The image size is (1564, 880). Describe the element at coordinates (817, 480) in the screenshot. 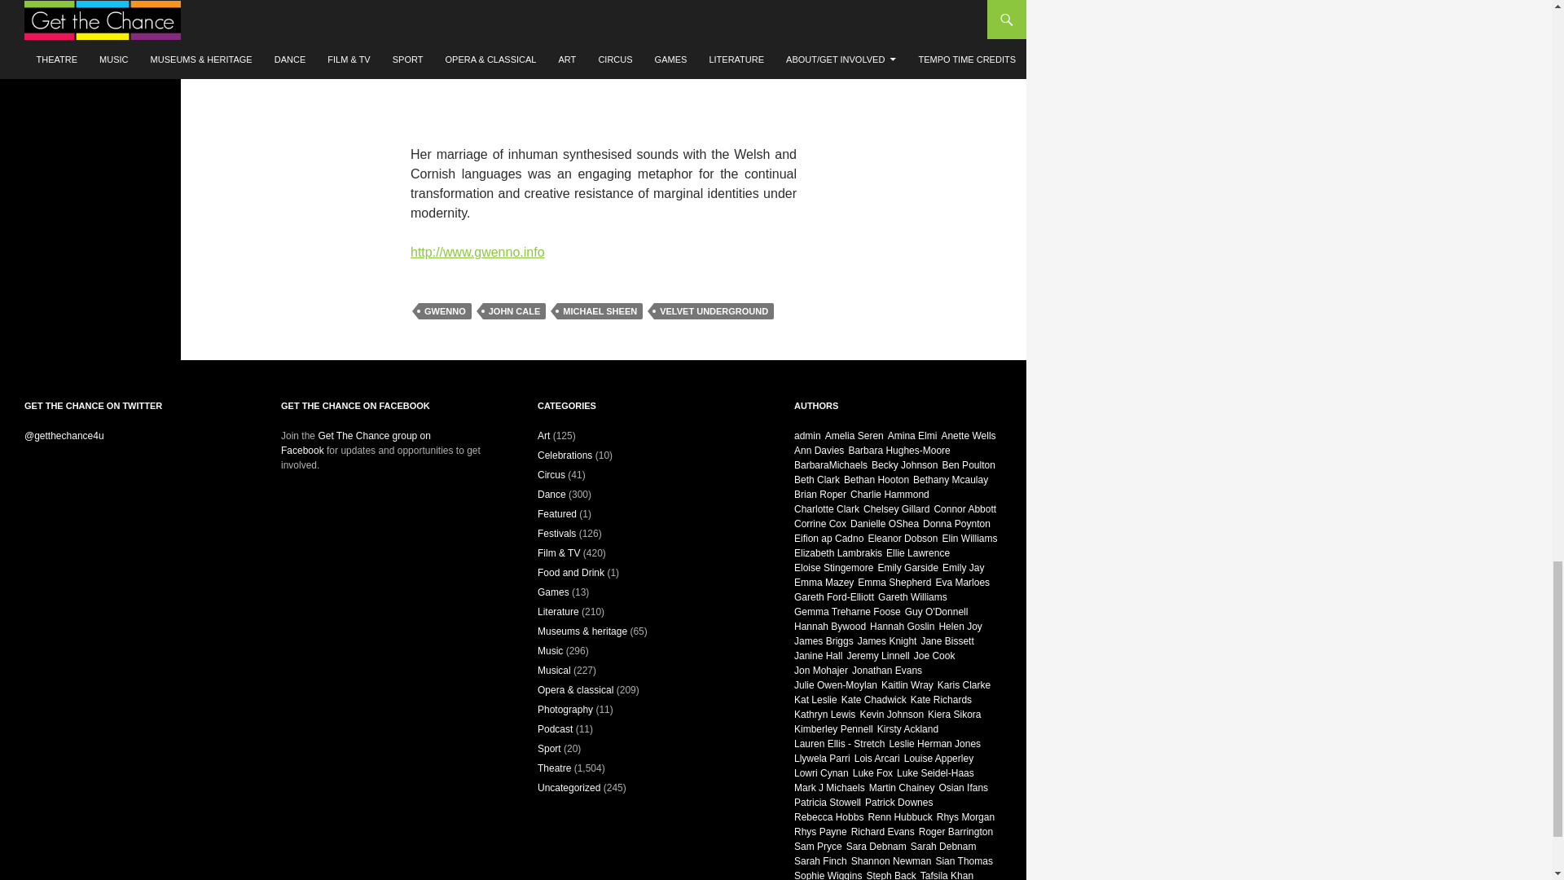

I see `Posts by Beth Clark` at that location.